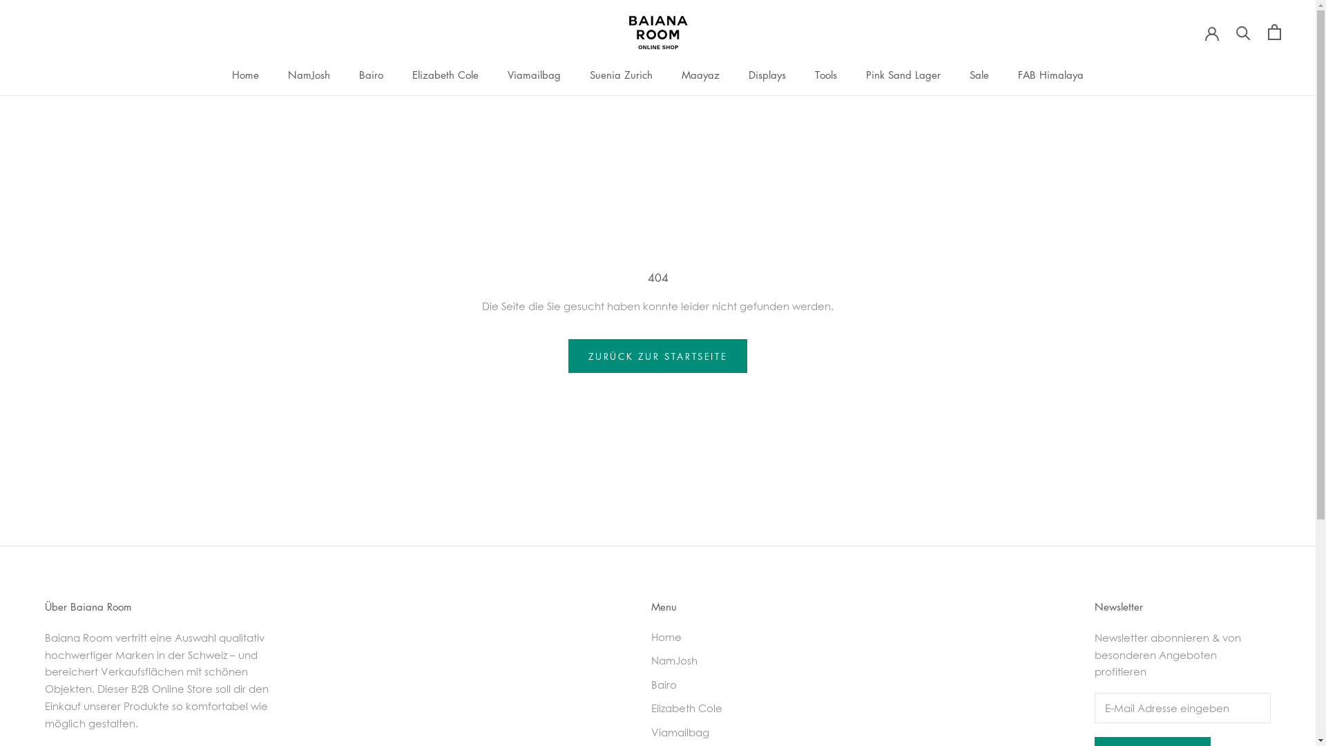 This screenshot has height=746, width=1326. I want to click on Suenia Zurich
Suenia Zurich, so click(622, 75).